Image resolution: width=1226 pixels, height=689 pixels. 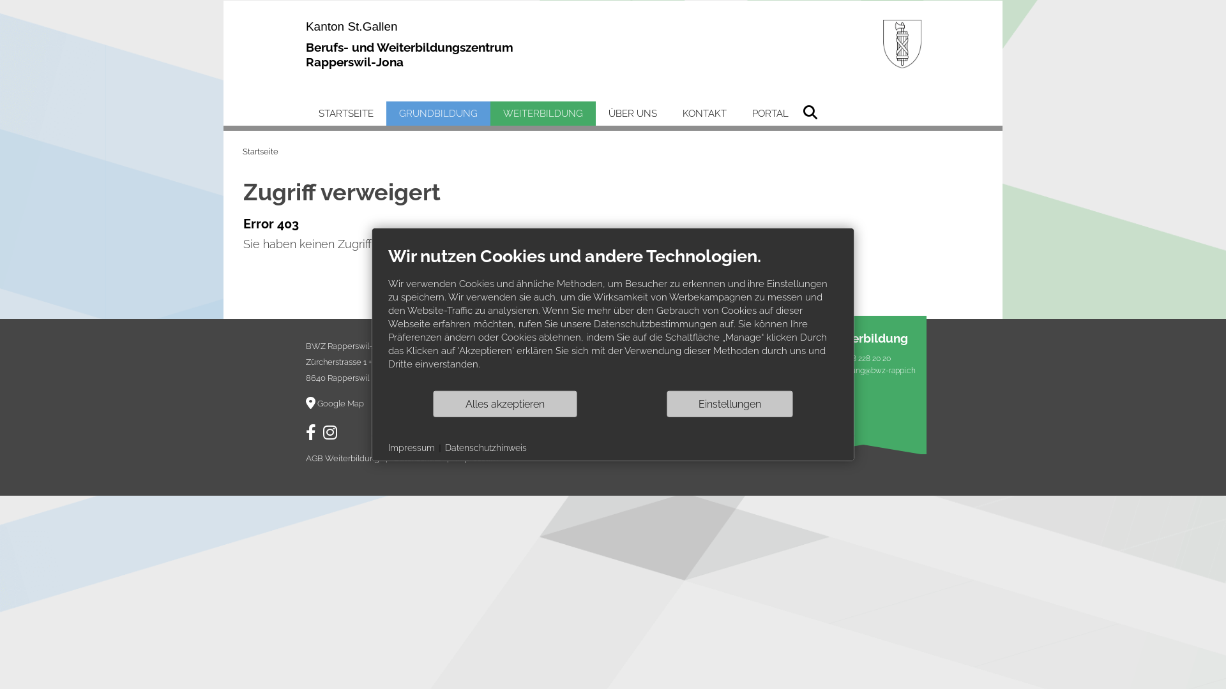 What do you see at coordinates (705, 114) in the screenshot?
I see `KONTAKT` at bounding box center [705, 114].